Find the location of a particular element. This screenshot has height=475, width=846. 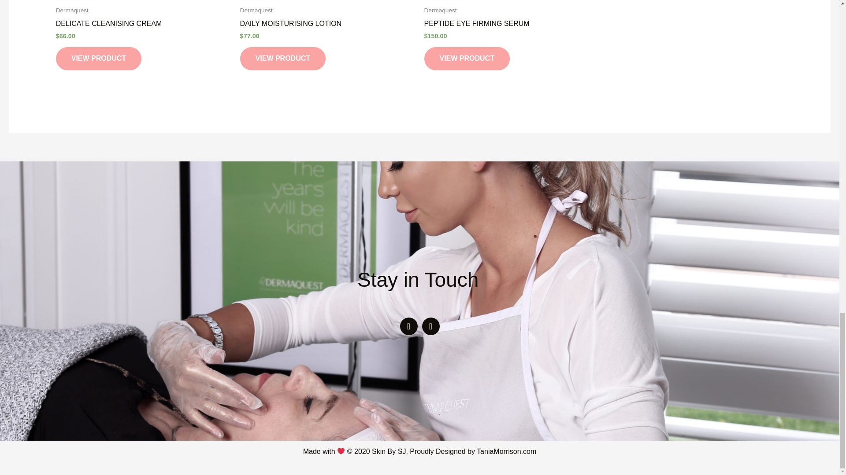

VIEW PRODUCT is located at coordinates (466, 58).